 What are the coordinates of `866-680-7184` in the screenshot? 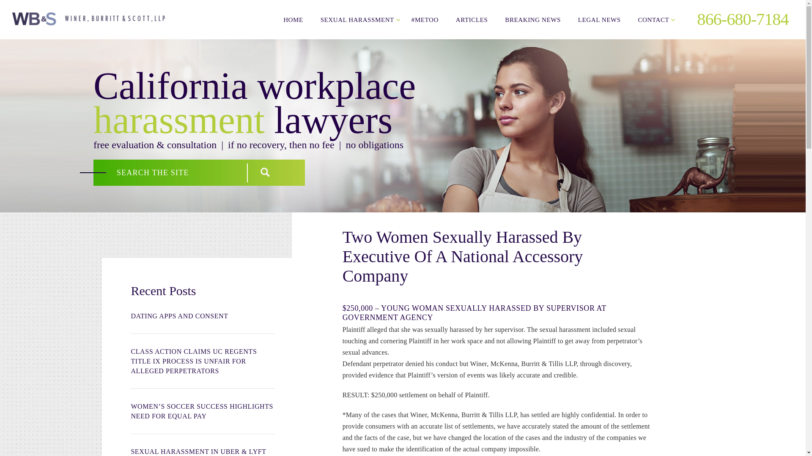 It's located at (736, 19).